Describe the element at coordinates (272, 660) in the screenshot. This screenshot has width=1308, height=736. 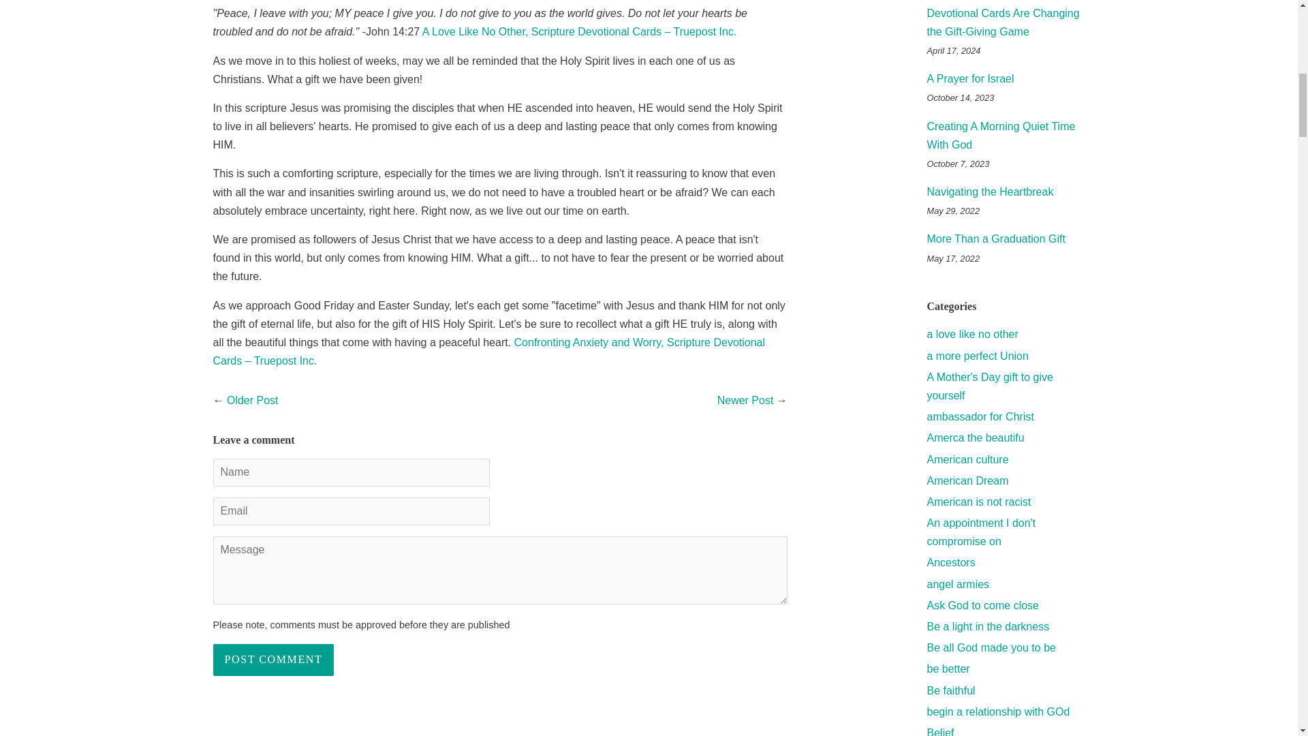
I see `Post comment` at that location.